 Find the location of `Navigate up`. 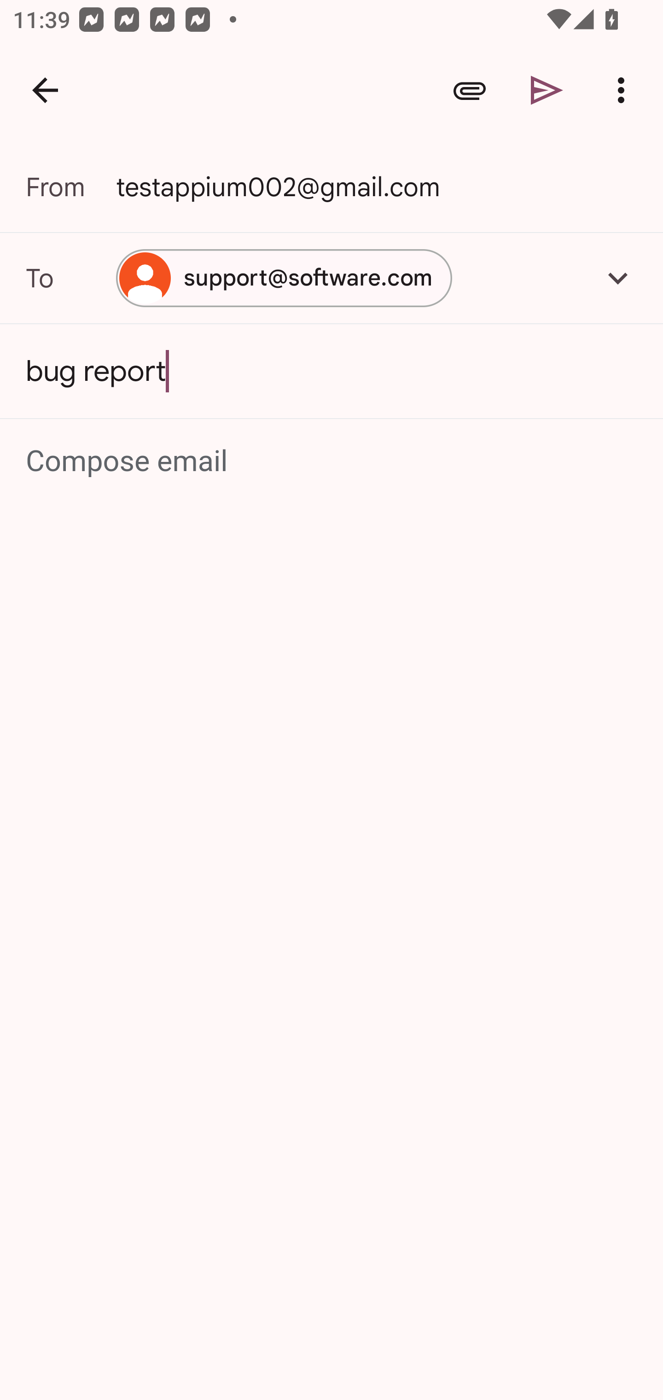

Navigate up is located at coordinates (45, 90).